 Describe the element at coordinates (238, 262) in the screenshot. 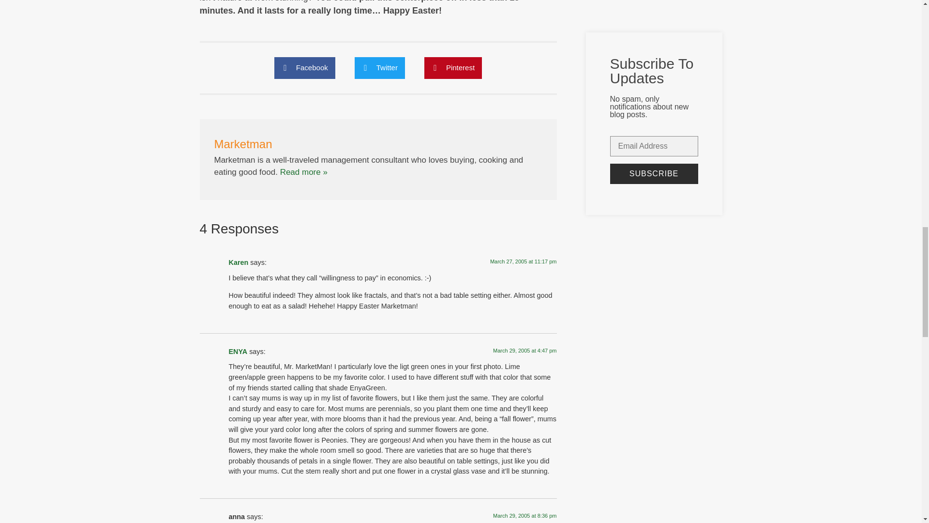

I see `Karen` at that location.